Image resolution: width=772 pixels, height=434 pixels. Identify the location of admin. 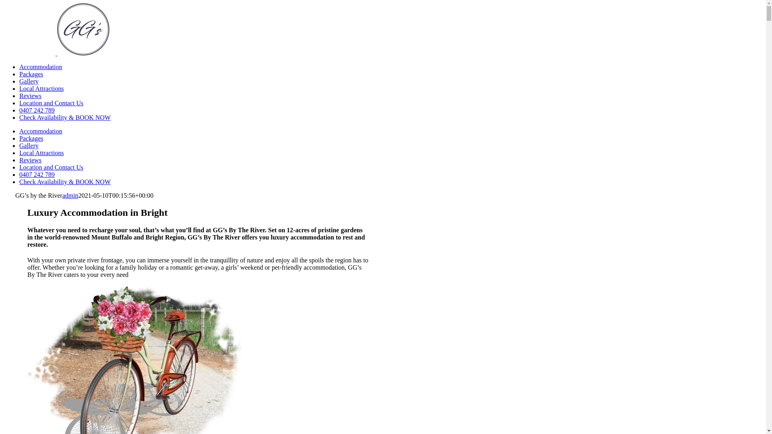
(70, 195).